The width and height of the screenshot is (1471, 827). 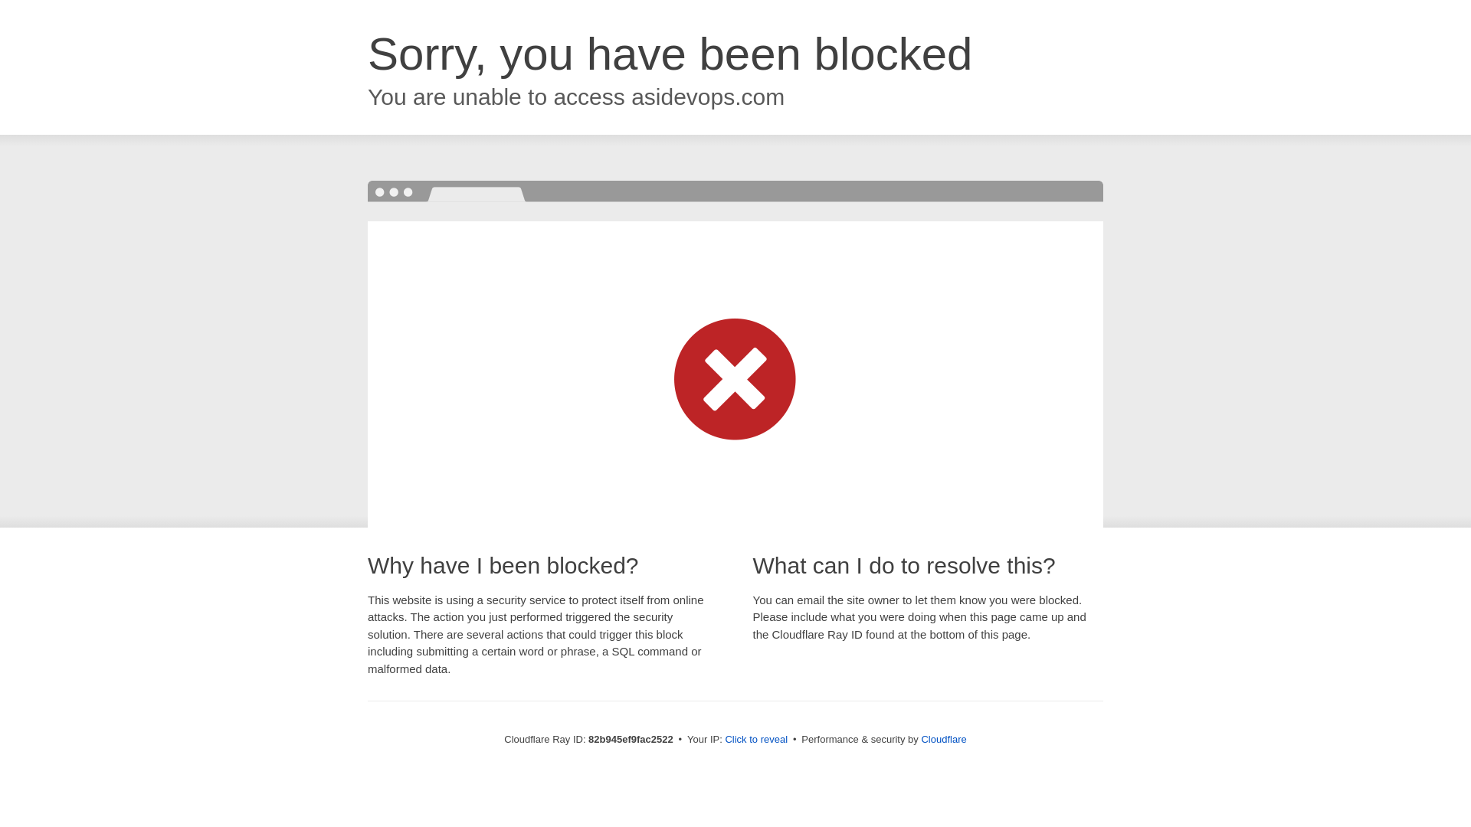 What do you see at coordinates (756, 740) in the screenshot?
I see `Click to reveal` at bounding box center [756, 740].